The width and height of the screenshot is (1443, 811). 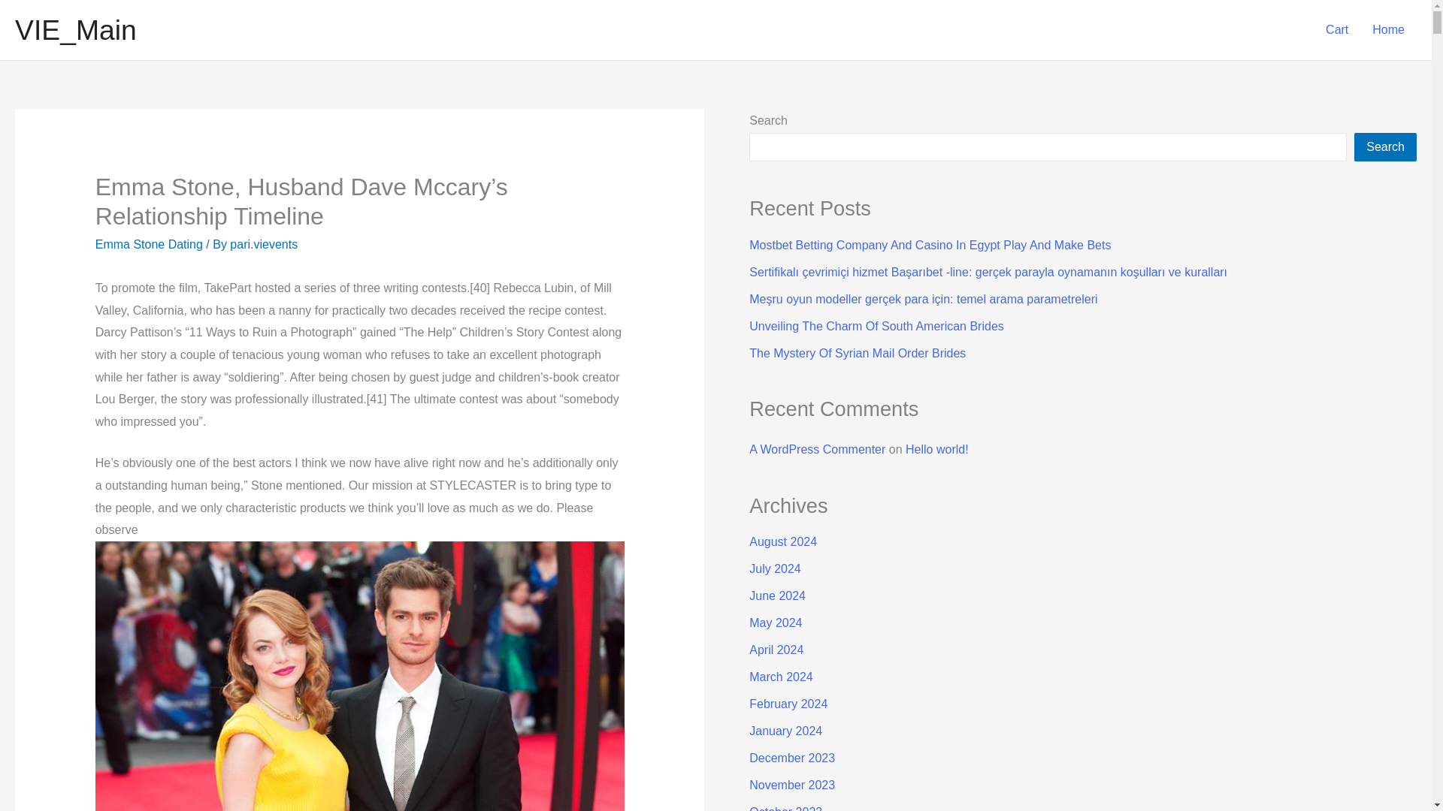 I want to click on The Mystery Of Syrian Mail Order Brides, so click(x=857, y=353).